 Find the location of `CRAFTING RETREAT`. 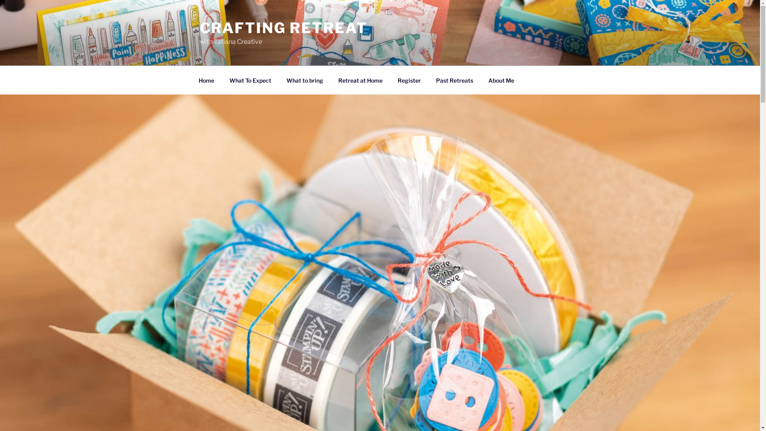

CRAFTING RETREAT is located at coordinates (283, 28).